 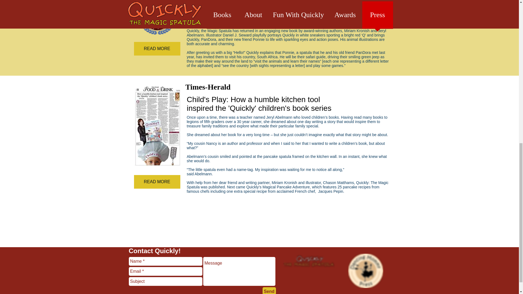 What do you see at coordinates (157, 49) in the screenshot?
I see `READ MORE` at bounding box center [157, 49].